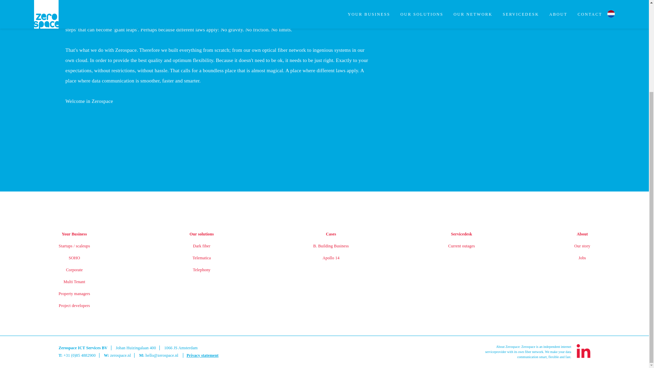 This screenshot has width=654, height=368. I want to click on Corporate, so click(74, 270).